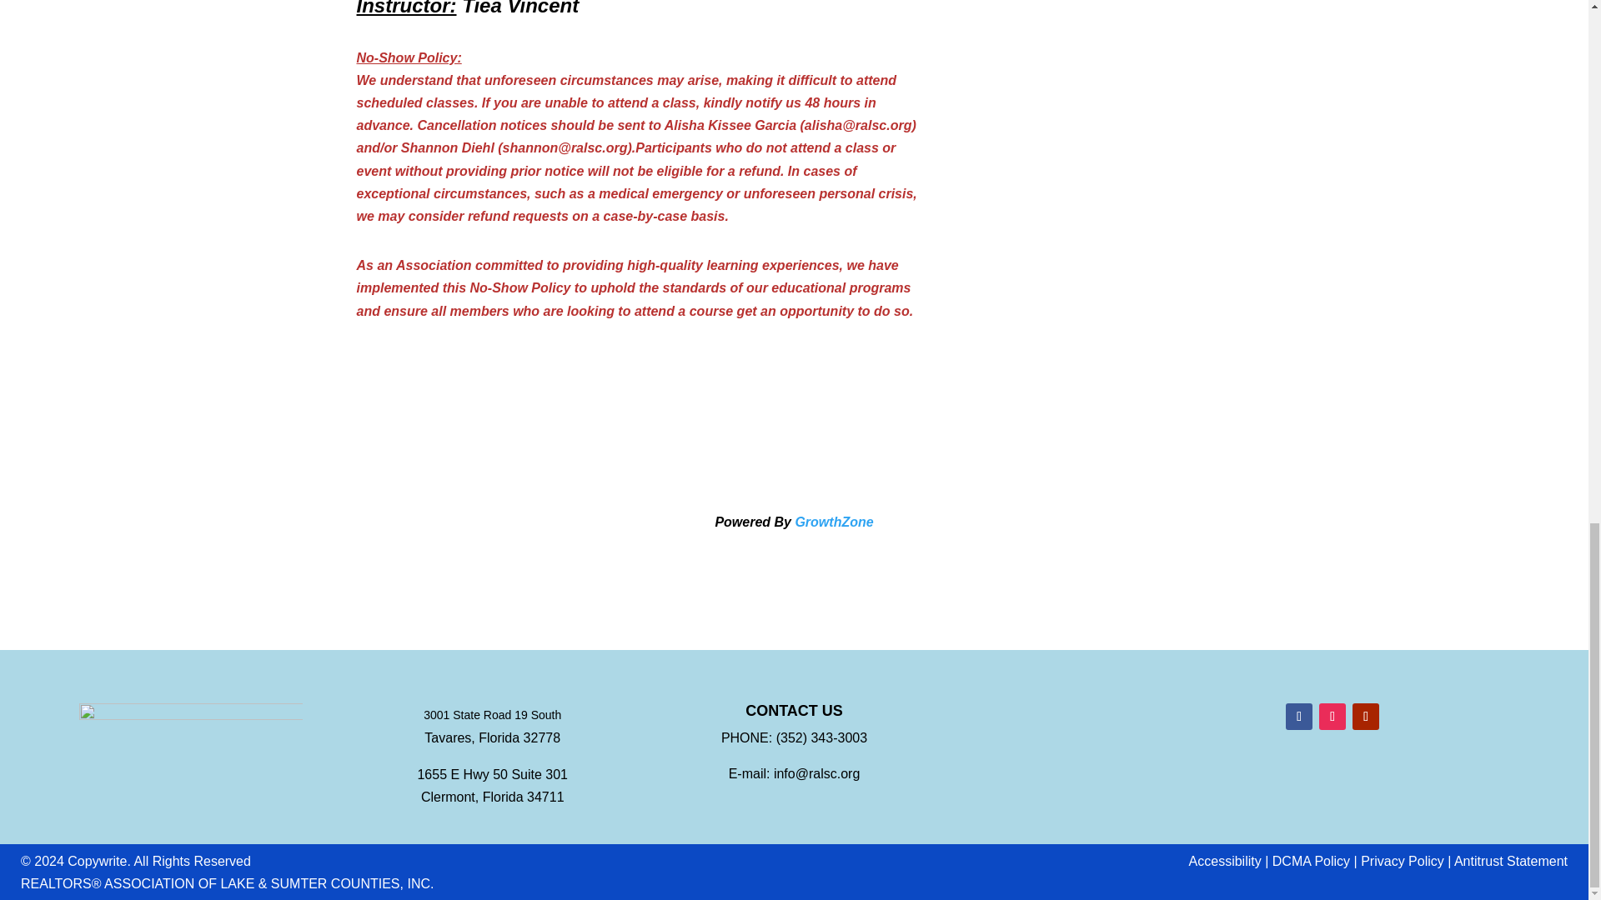 The width and height of the screenshot is (1601, 900). What do you see at coordinates (1366, 716) in the screenshot?
I see `Follow on Youtube` at bounding box center [1366, 716].